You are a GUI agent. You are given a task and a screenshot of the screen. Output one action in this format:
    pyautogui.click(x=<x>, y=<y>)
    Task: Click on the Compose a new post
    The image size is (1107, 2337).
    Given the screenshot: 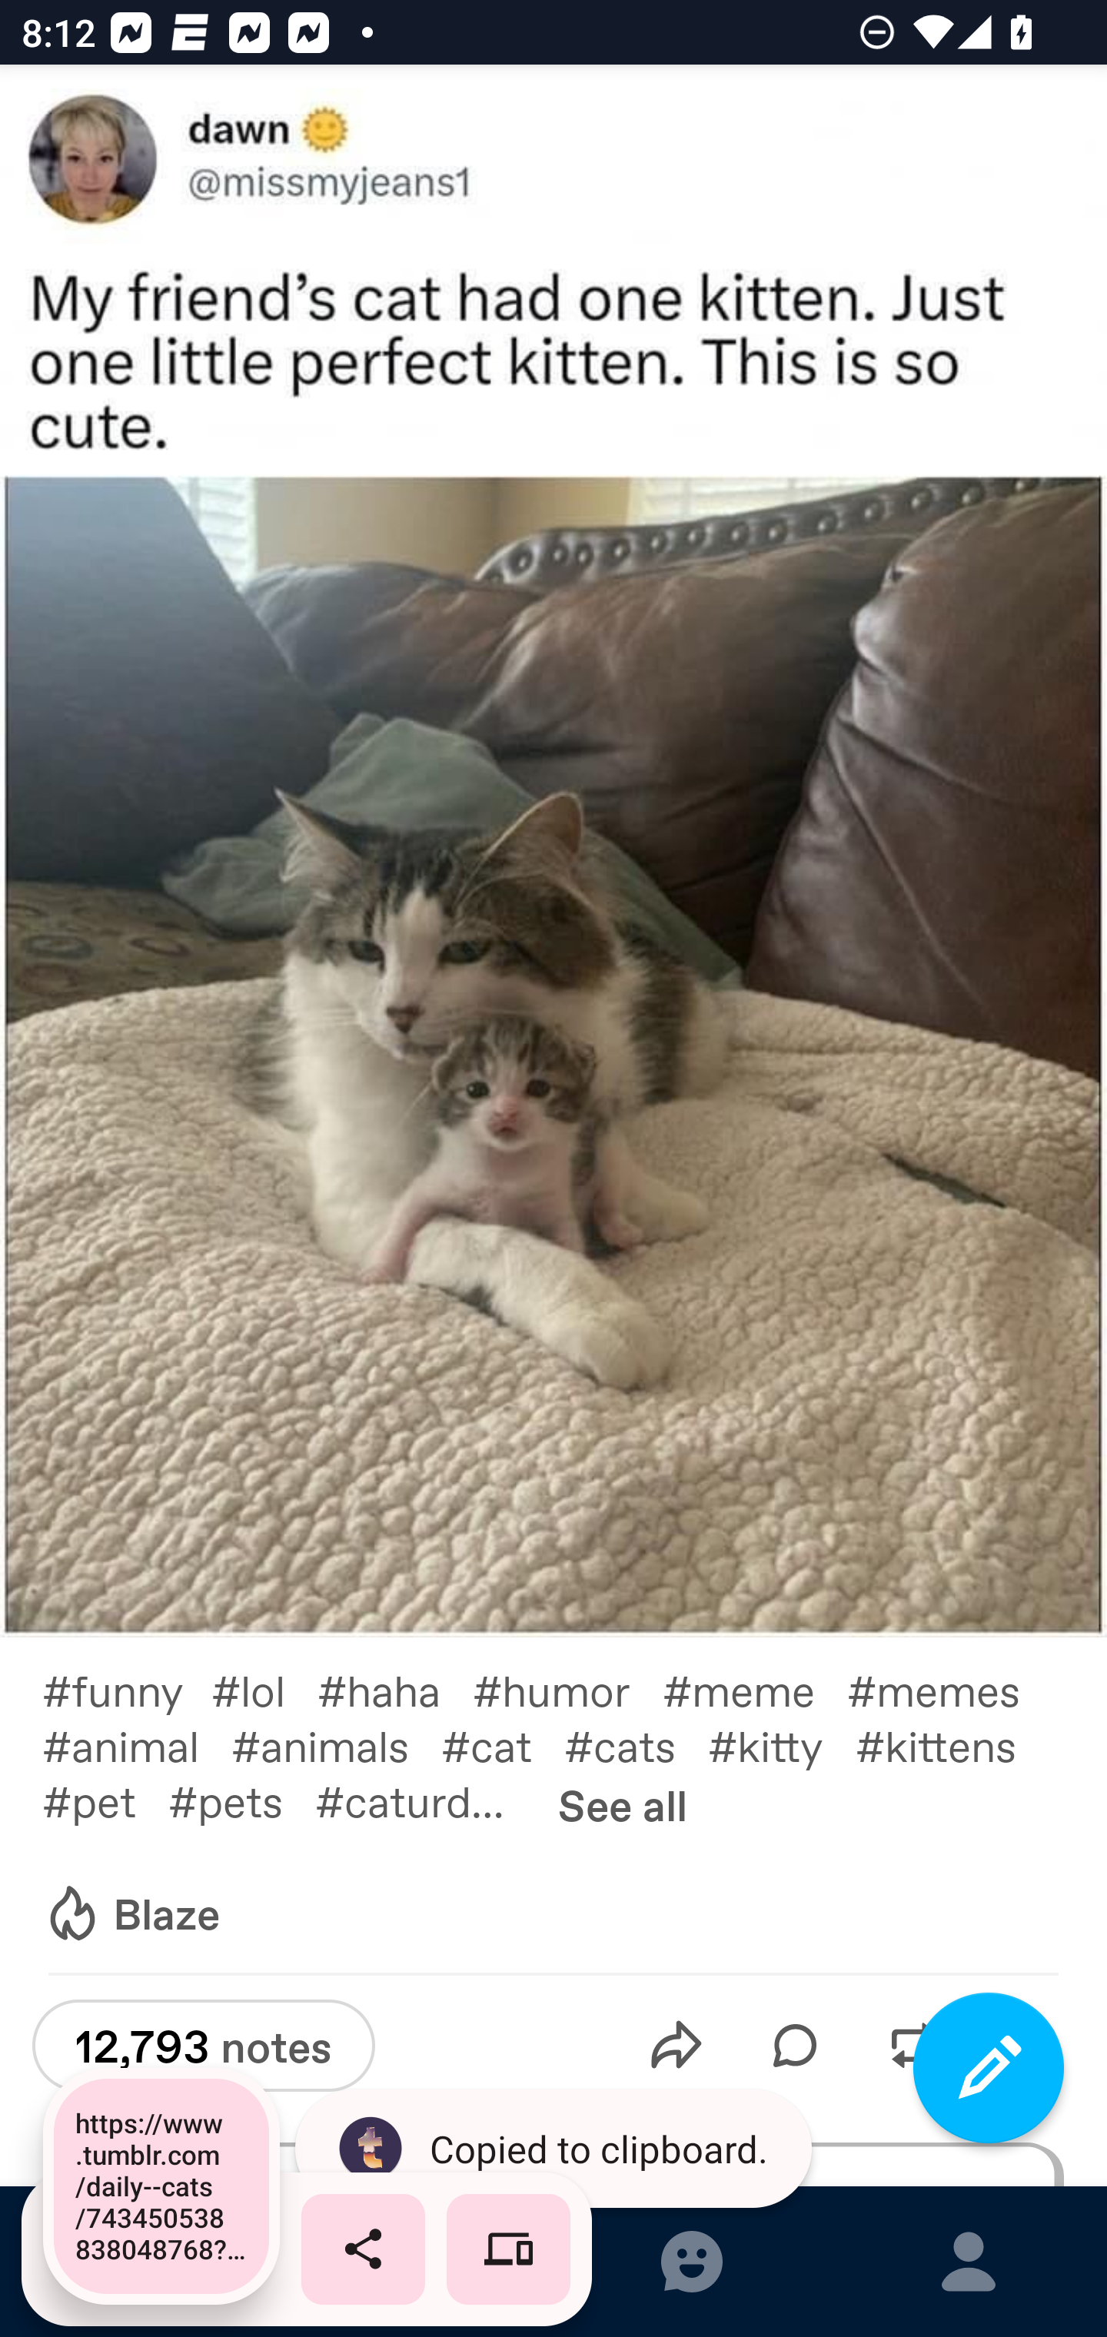 What is the action you would take?
    pyautogui.click(x=989, y=2068)
    